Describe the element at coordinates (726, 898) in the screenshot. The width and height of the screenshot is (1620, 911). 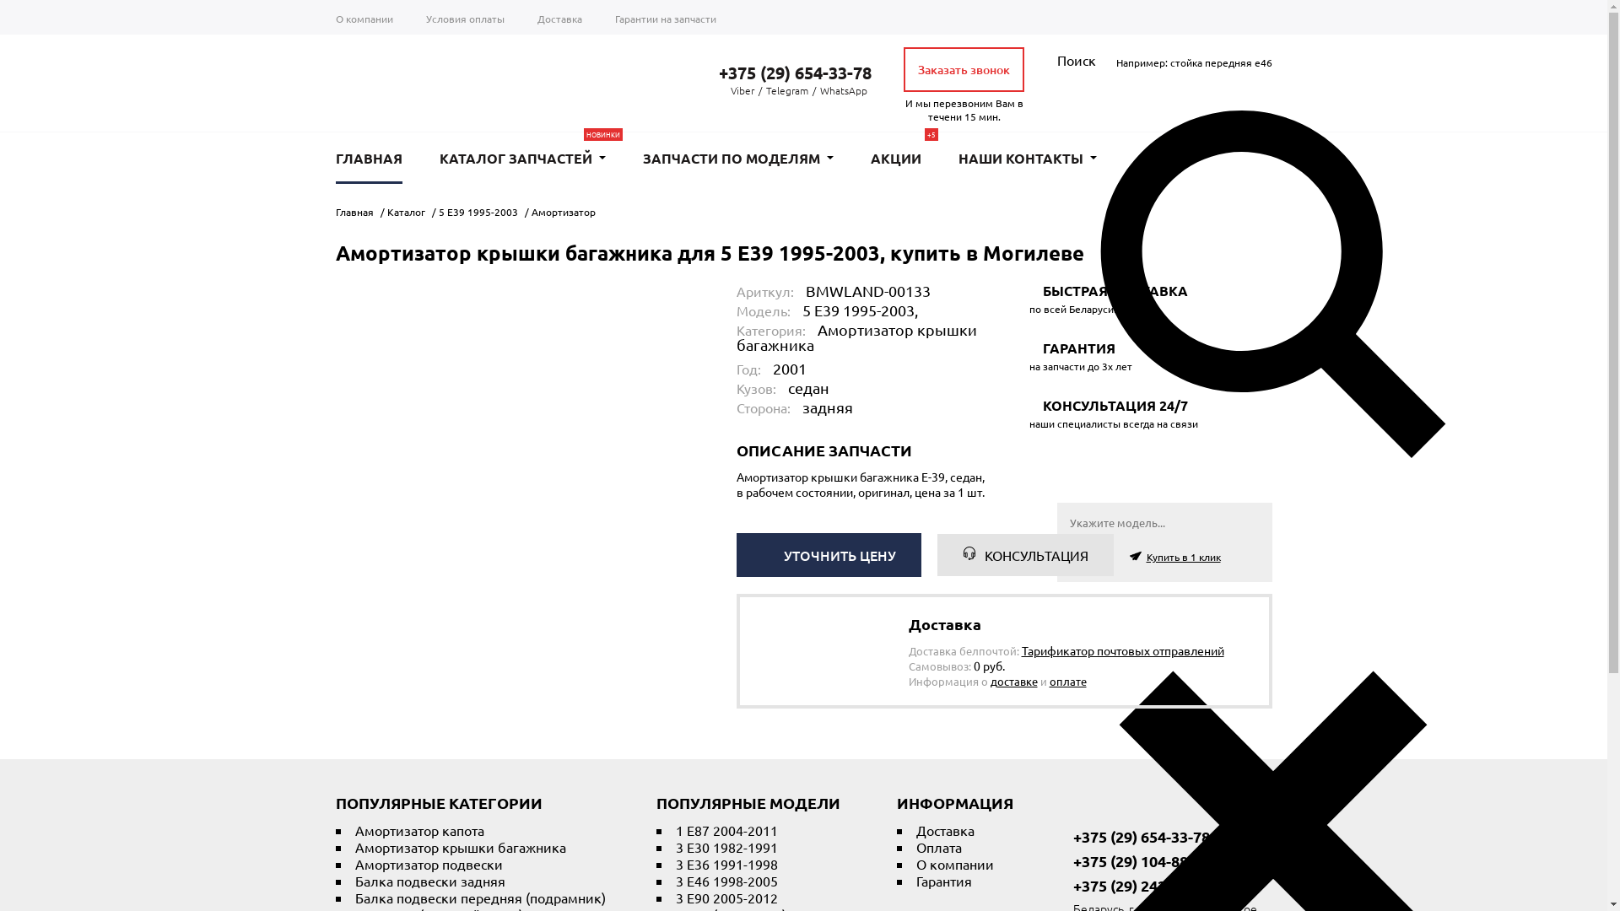
I see `3 E90 2005-2012` at that location.